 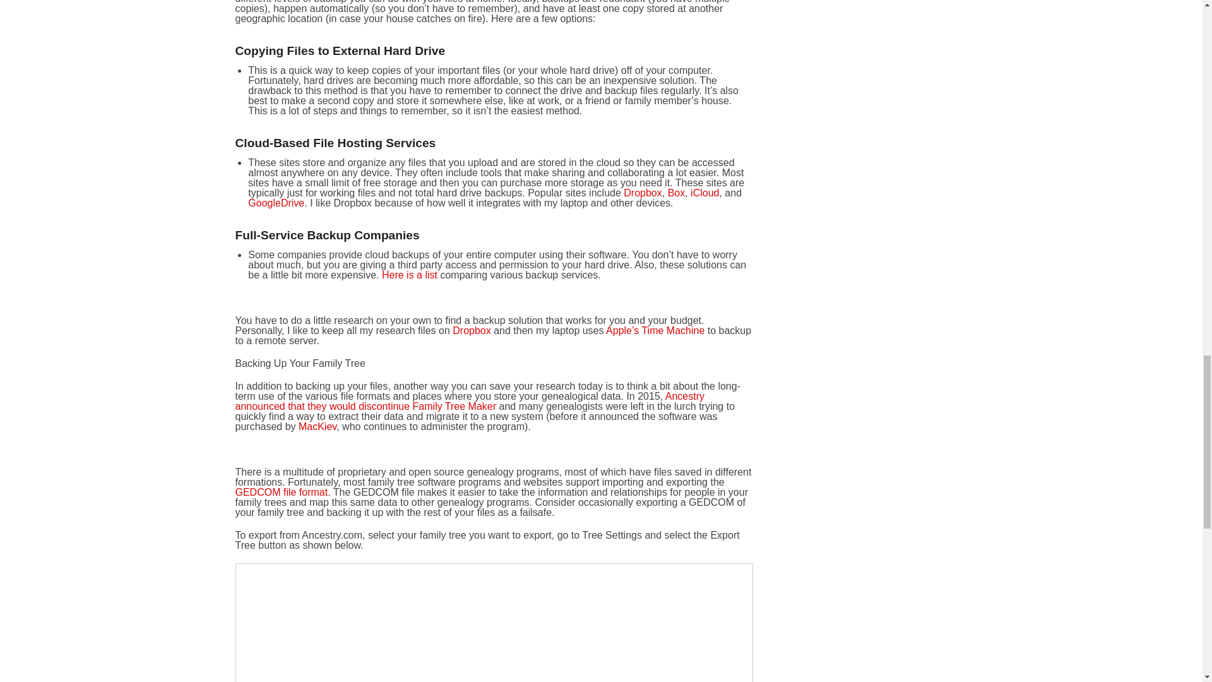 I want to click on Dropbox, so click(x=643, y=193).